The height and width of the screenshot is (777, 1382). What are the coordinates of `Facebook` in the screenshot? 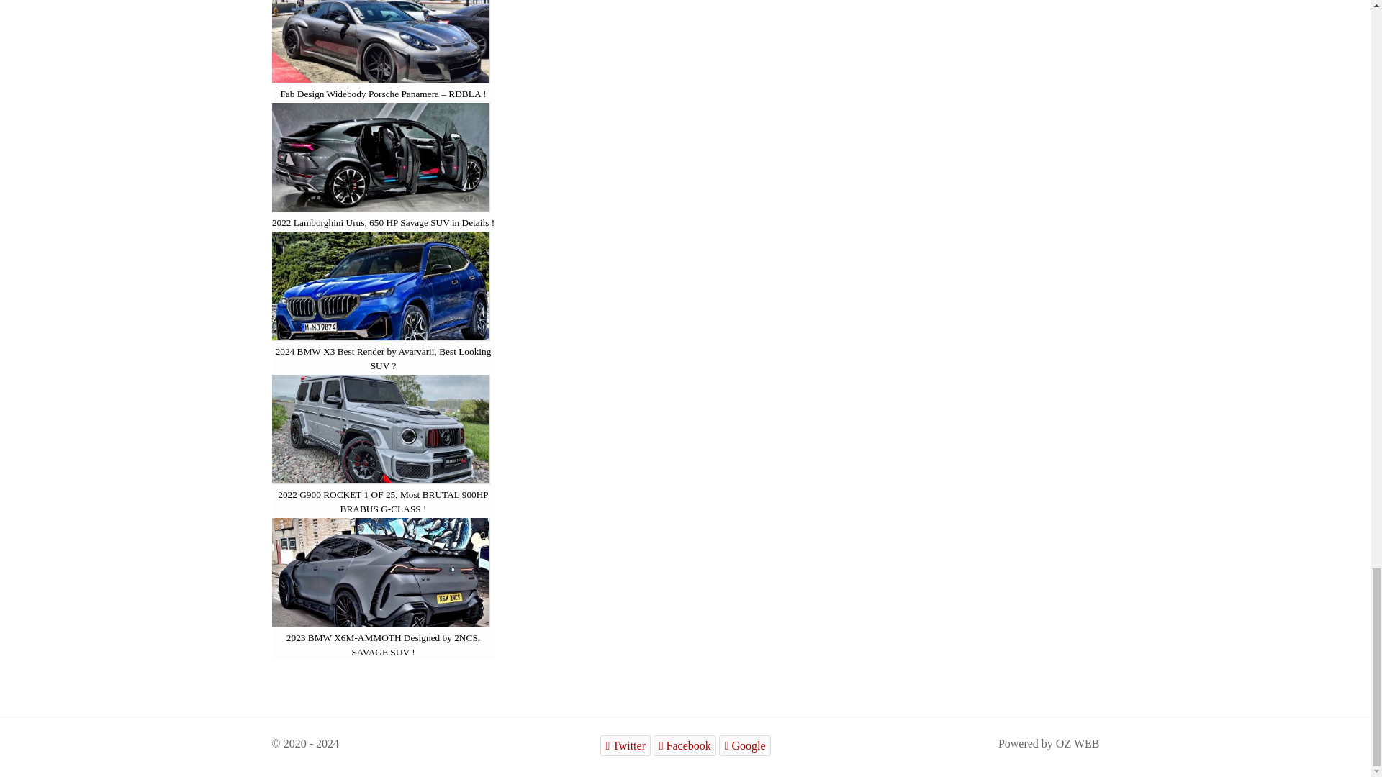 It's located at (685, 745).